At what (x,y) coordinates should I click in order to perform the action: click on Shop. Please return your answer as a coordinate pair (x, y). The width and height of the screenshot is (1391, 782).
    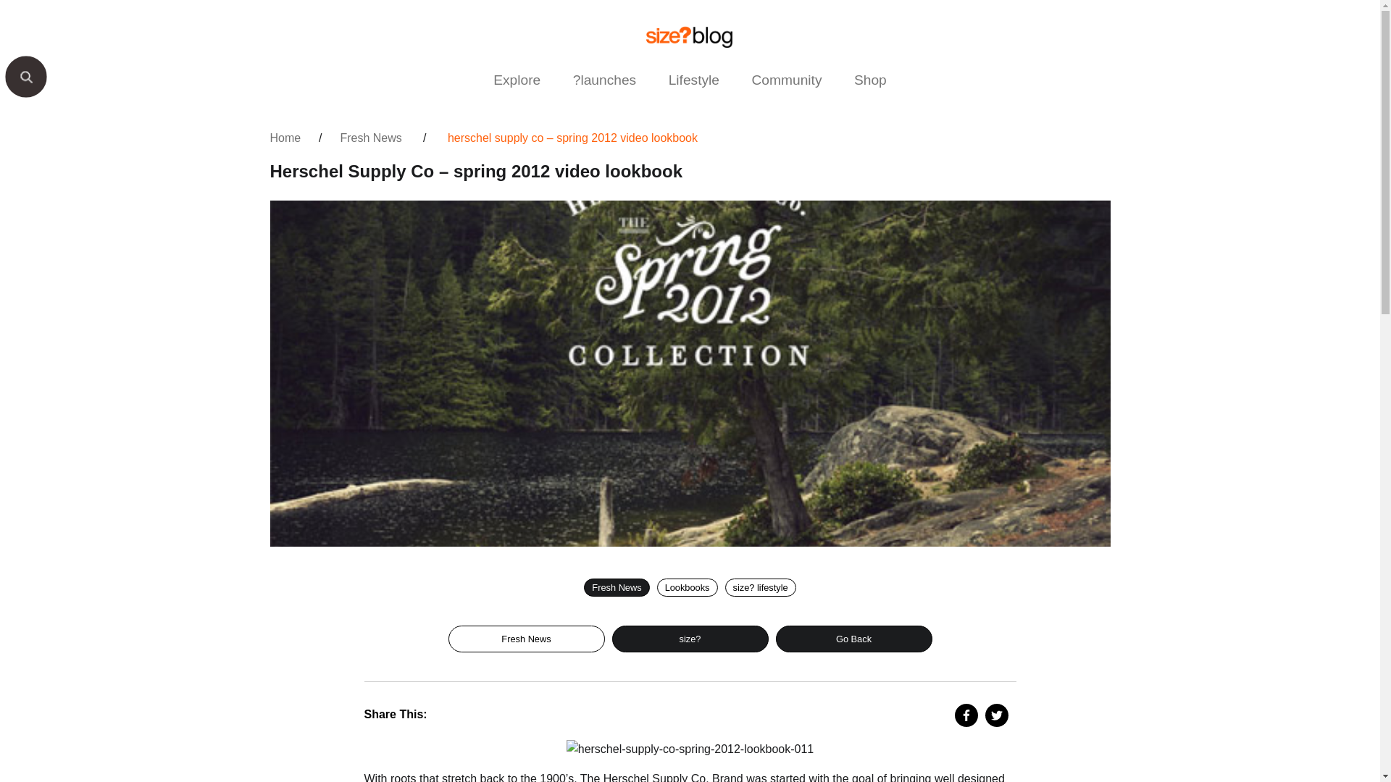
    Looking at the image, I should click on (871, 80).